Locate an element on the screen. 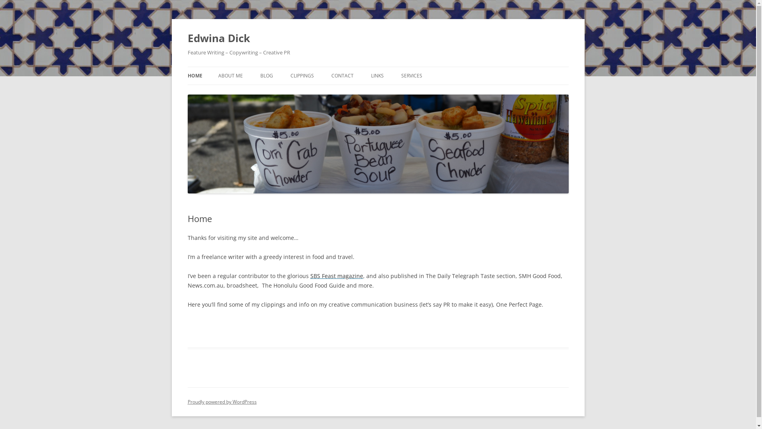  Edwina Dick is located at coordinates (218, 38).